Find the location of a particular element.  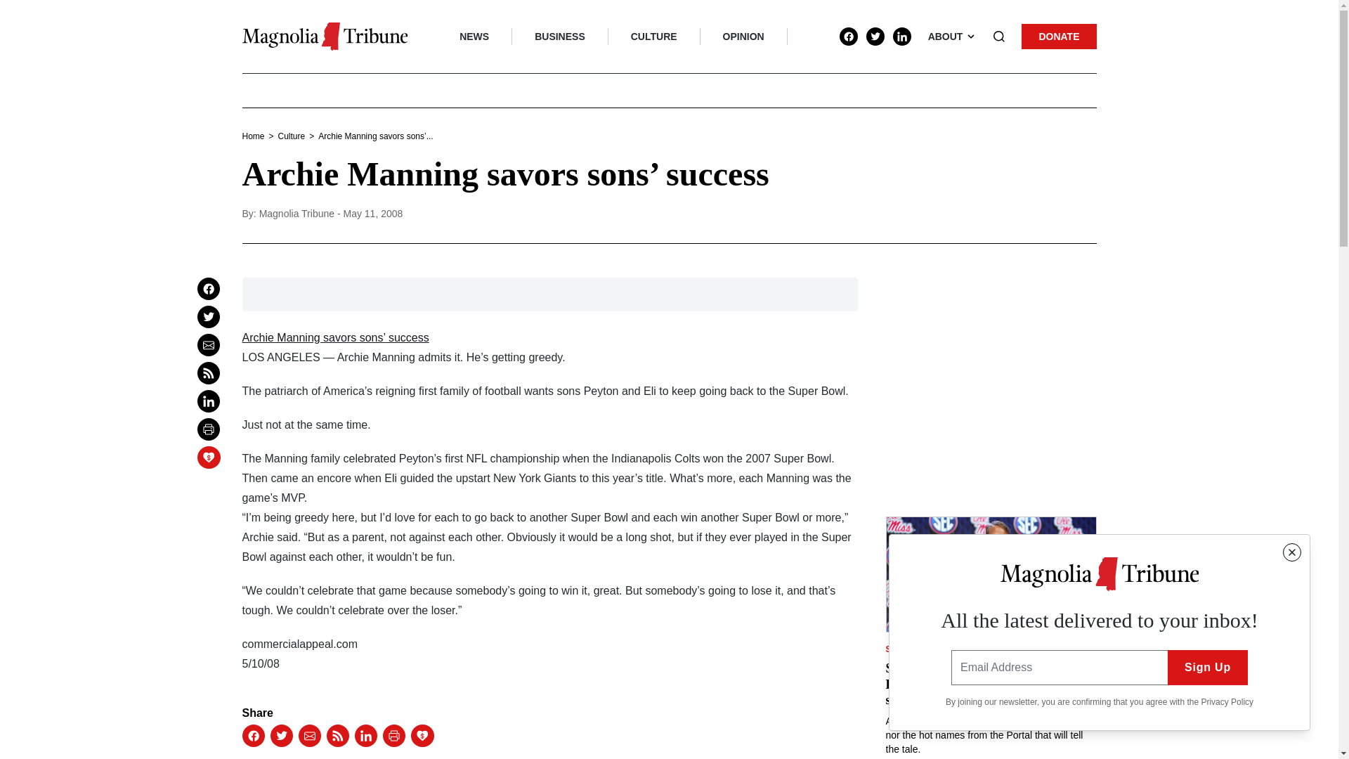

ABOUT is located at coordinates (952, 36).